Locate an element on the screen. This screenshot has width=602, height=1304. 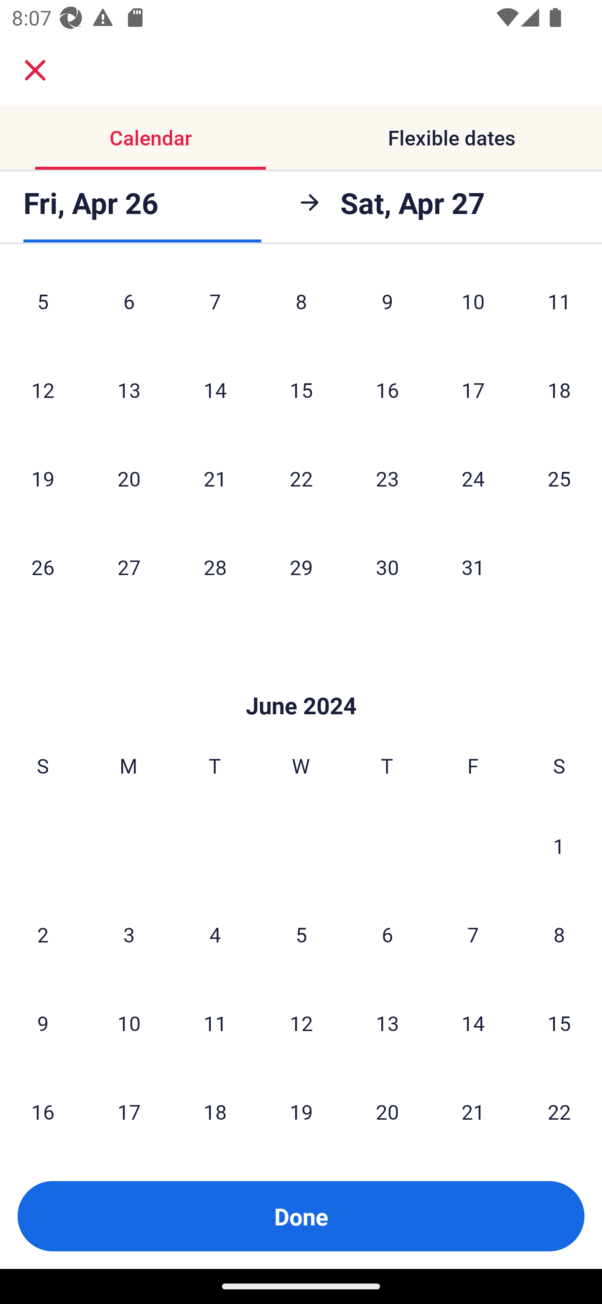
17 Friday, May 17, 2024 is located at coordinates (473, 390).